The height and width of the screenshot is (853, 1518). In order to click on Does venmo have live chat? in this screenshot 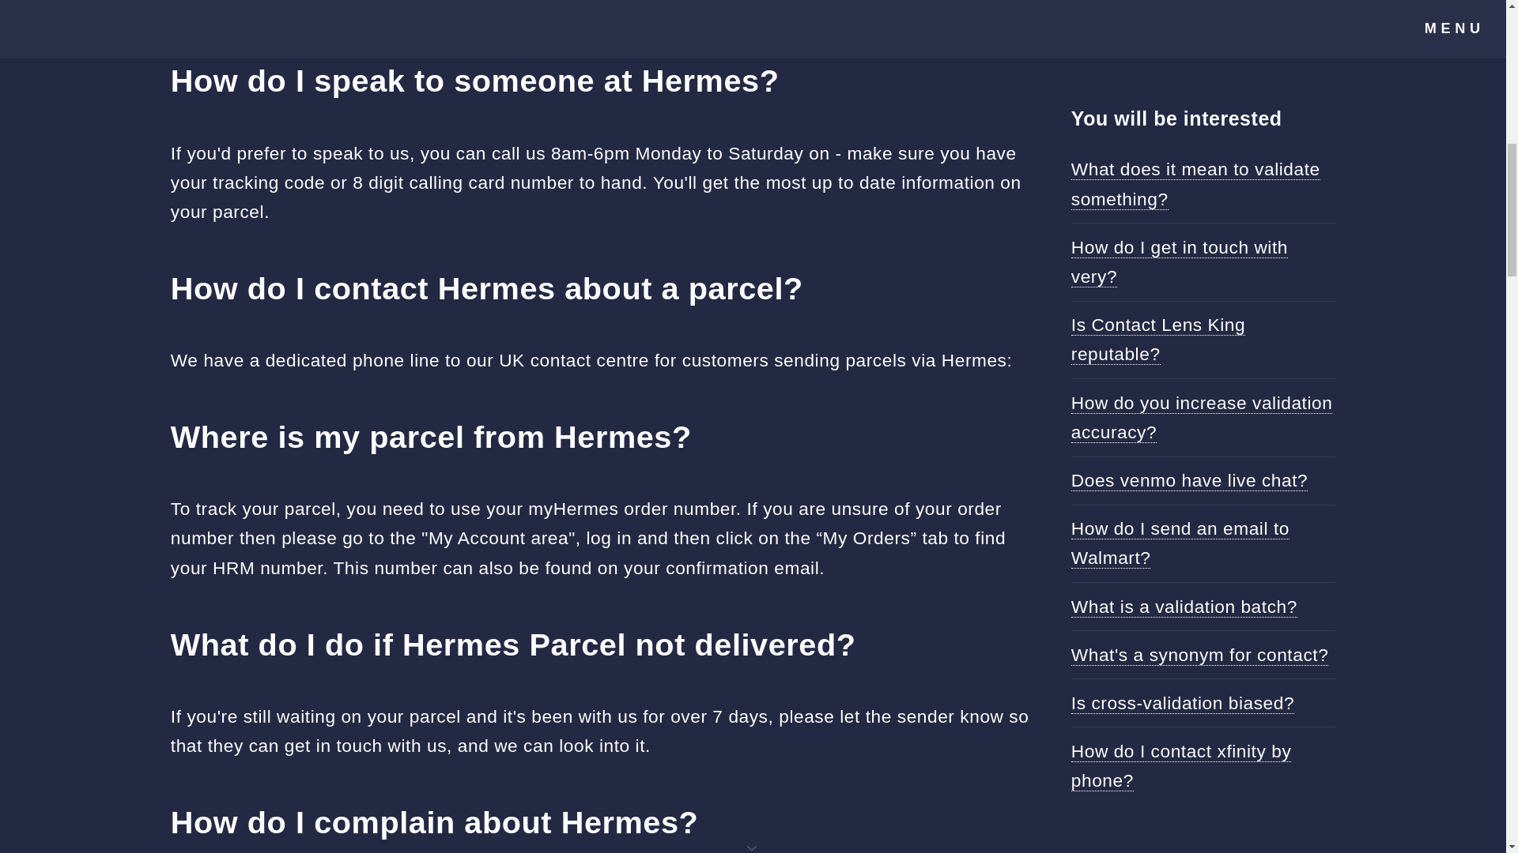, I will do `click(1189, 480)`.